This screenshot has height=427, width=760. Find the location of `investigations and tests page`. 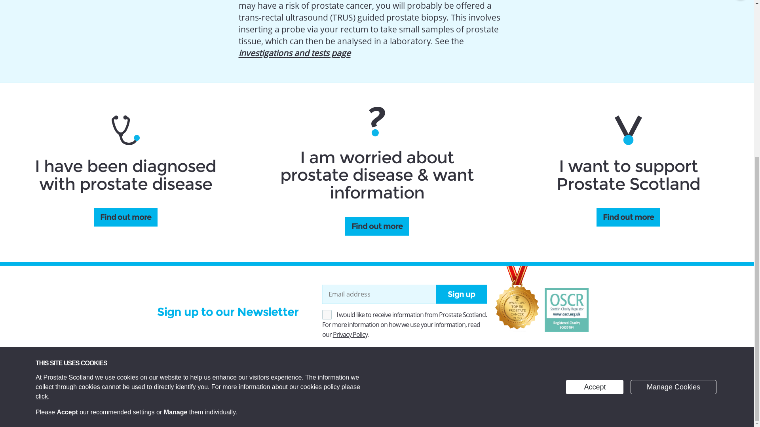

investigations and tests page is located at coordinates (294, 53).